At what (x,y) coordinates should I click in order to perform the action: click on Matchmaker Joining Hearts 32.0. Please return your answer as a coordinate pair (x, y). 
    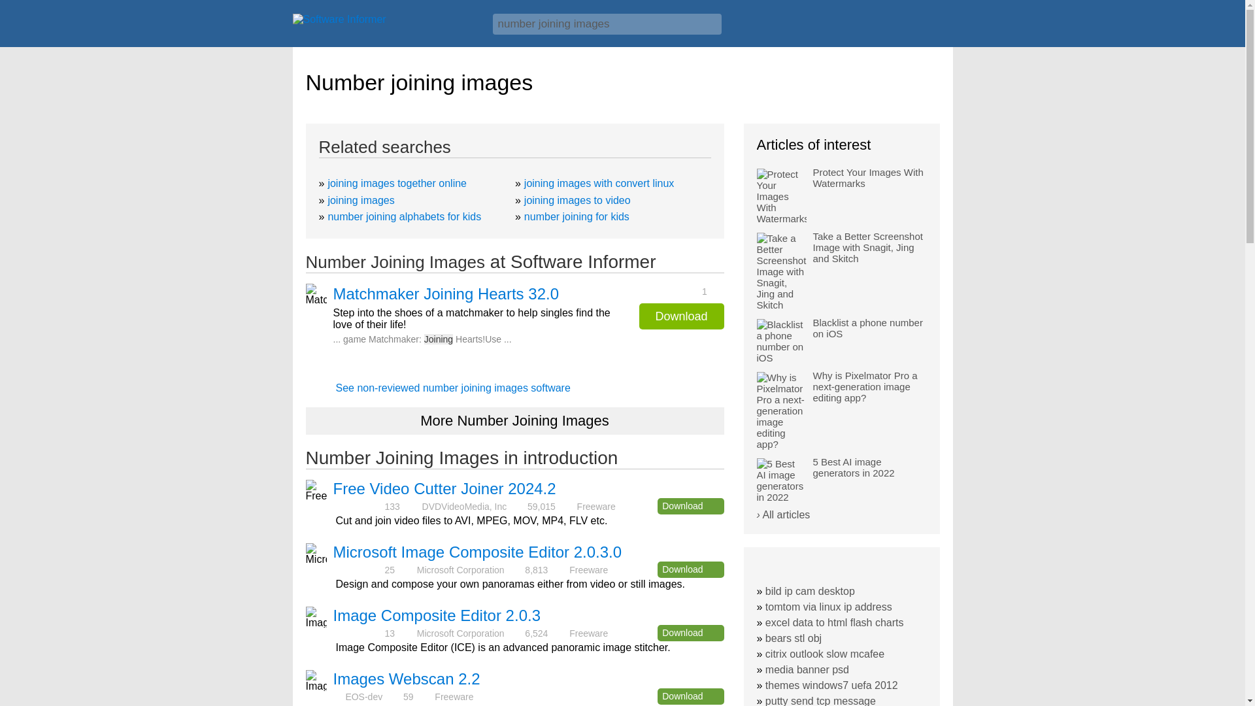
    Looking at the image, I should click on (446, 294).